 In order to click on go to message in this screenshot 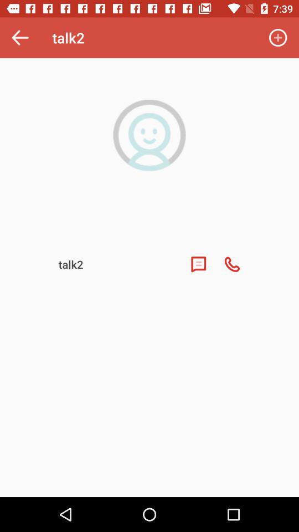, I will do `click(198, 264)`.